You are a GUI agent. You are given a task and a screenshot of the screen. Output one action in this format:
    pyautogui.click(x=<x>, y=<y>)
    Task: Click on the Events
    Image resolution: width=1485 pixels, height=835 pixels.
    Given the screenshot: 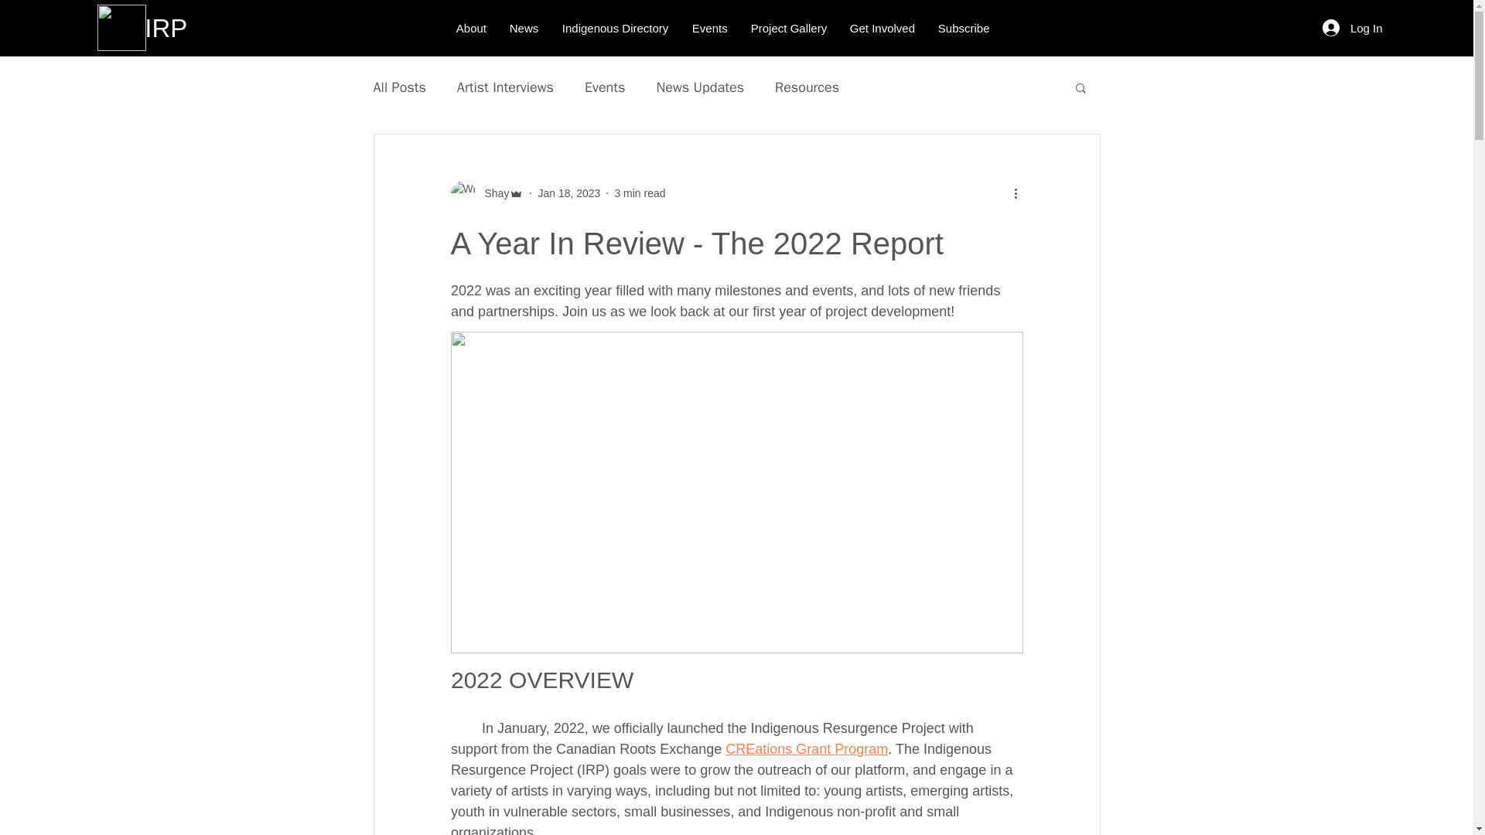 What is the action you would take?
    pyautogui.click(x=710, y=29)
    